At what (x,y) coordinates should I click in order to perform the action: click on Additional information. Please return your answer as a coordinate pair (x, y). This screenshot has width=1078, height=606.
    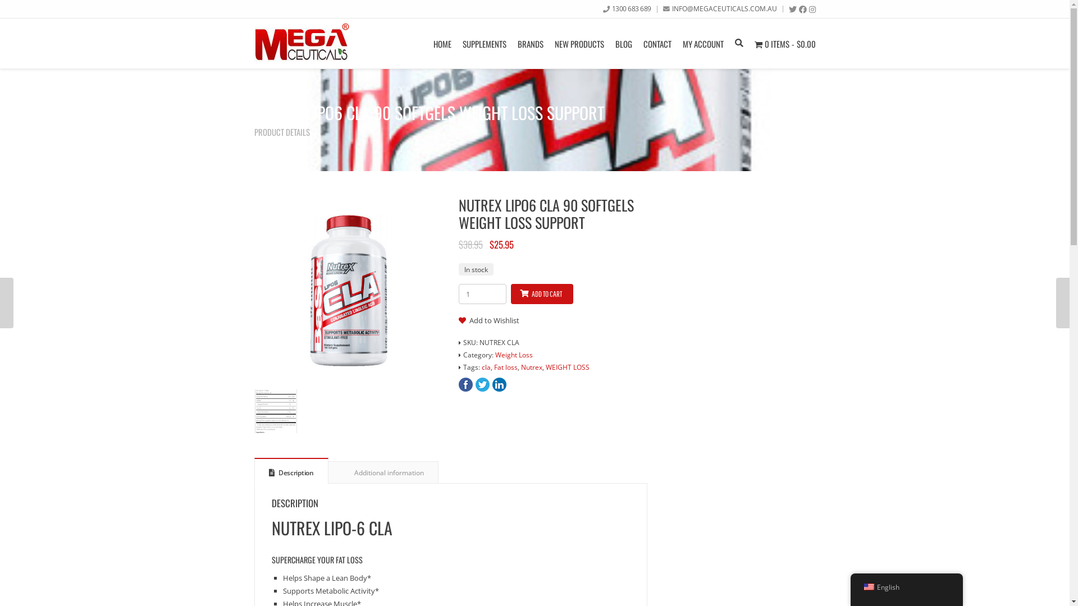
    Looking at the image, I should click on (383, 472).